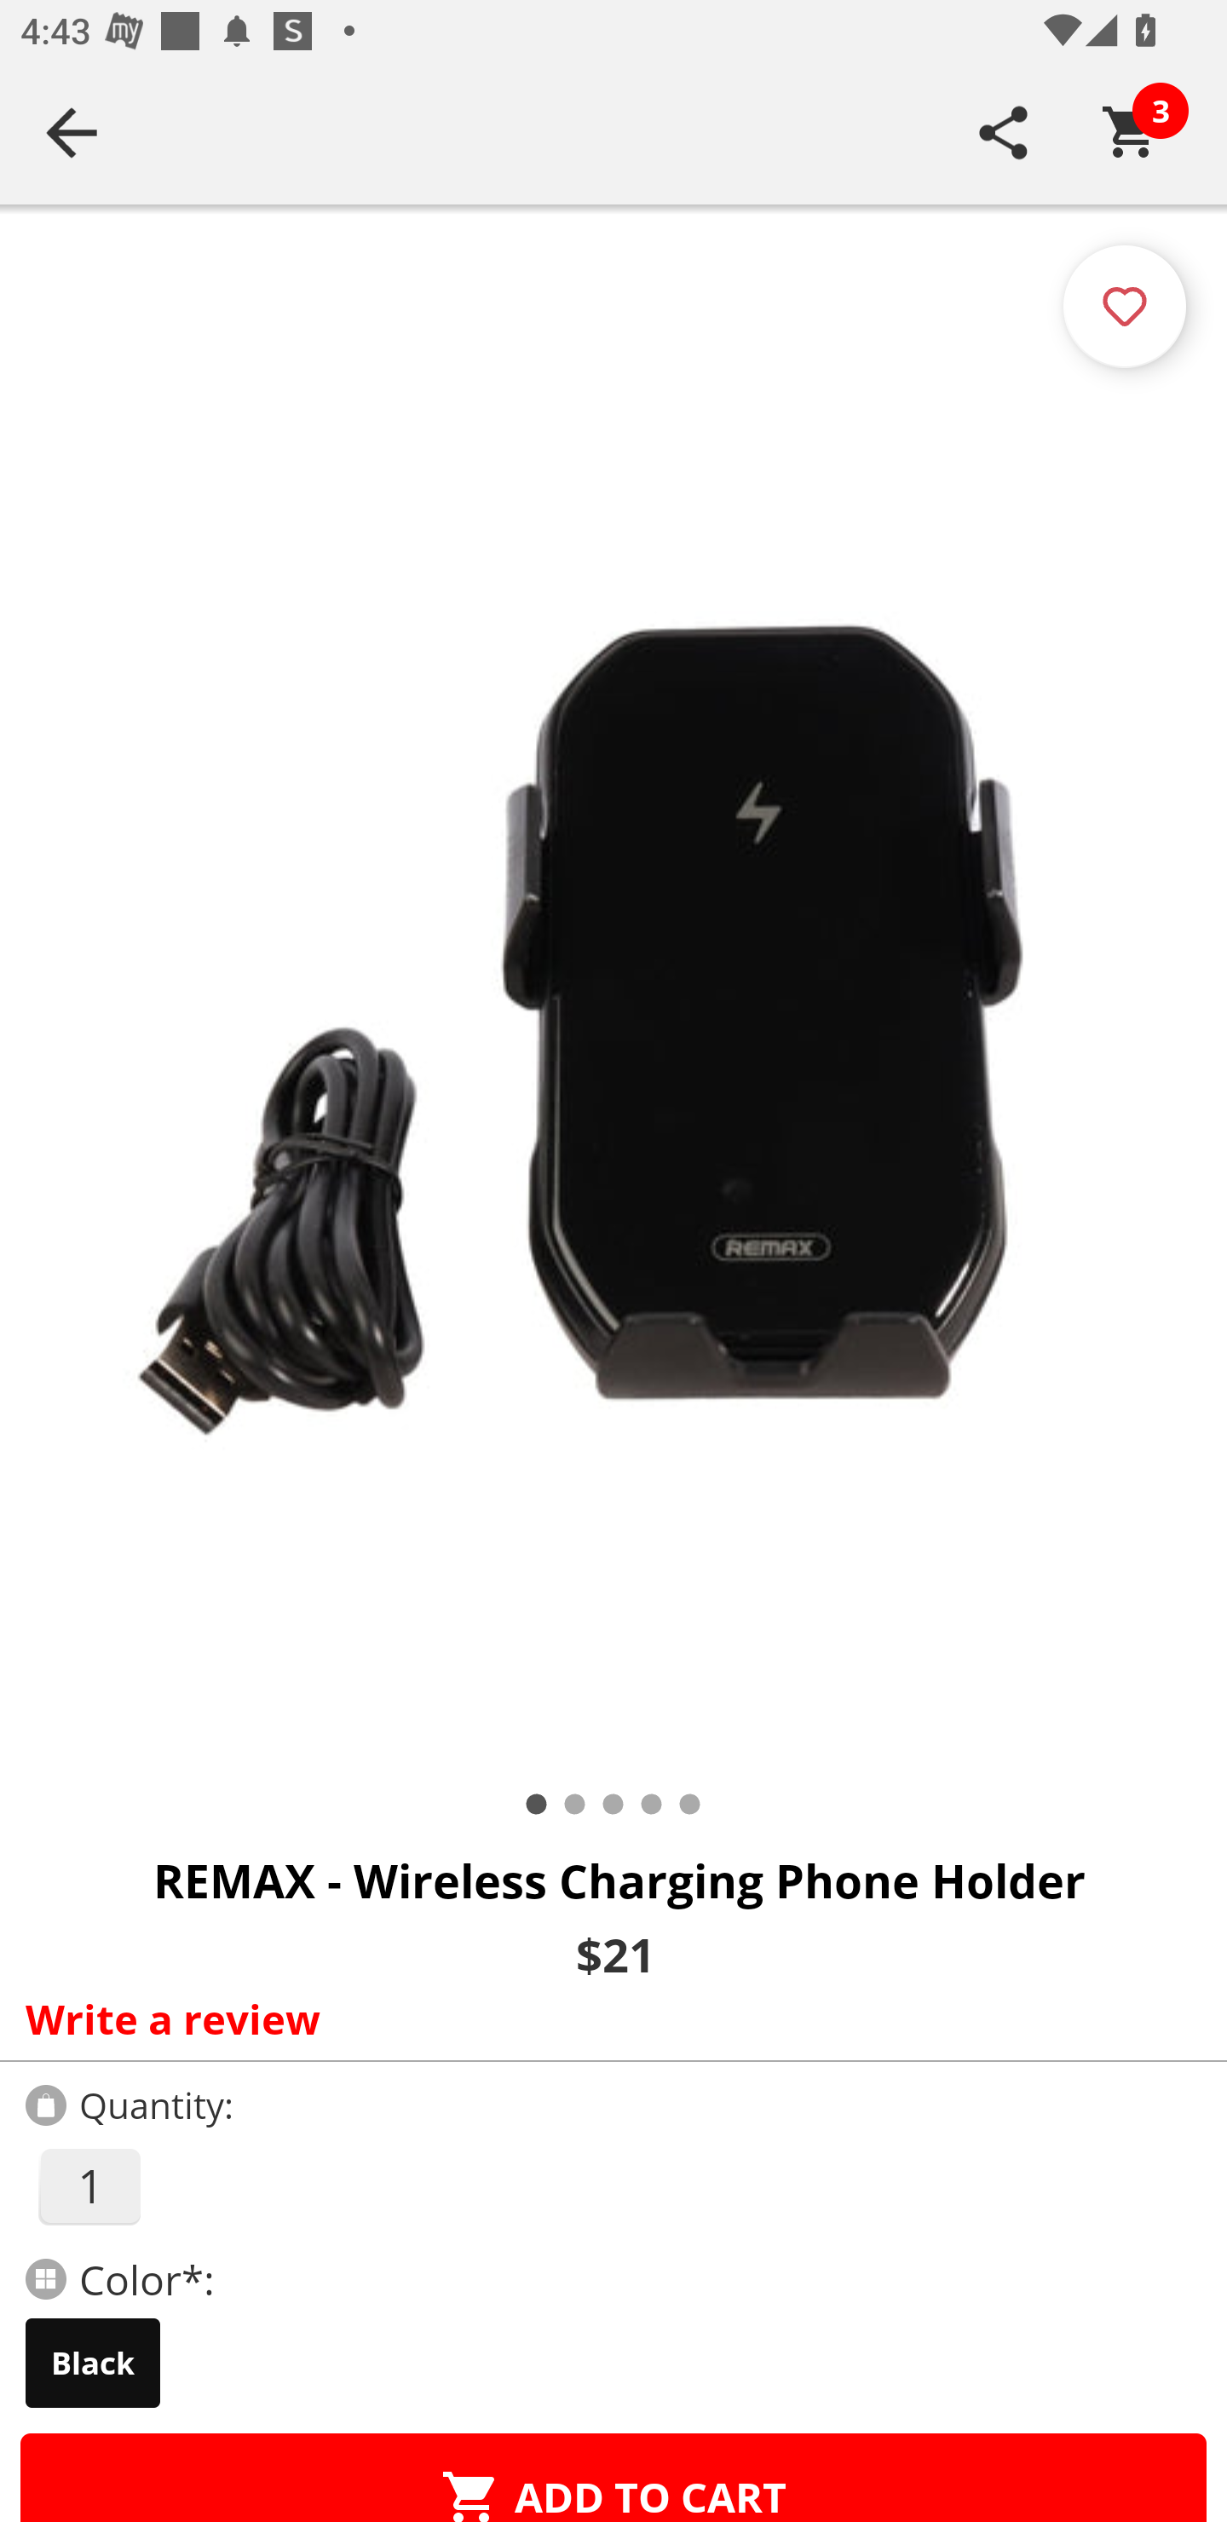 The image size is (1227, 2522). Describe the element at coordinates (72, 132) in the screenshot. I see `Navigate up` at that location.